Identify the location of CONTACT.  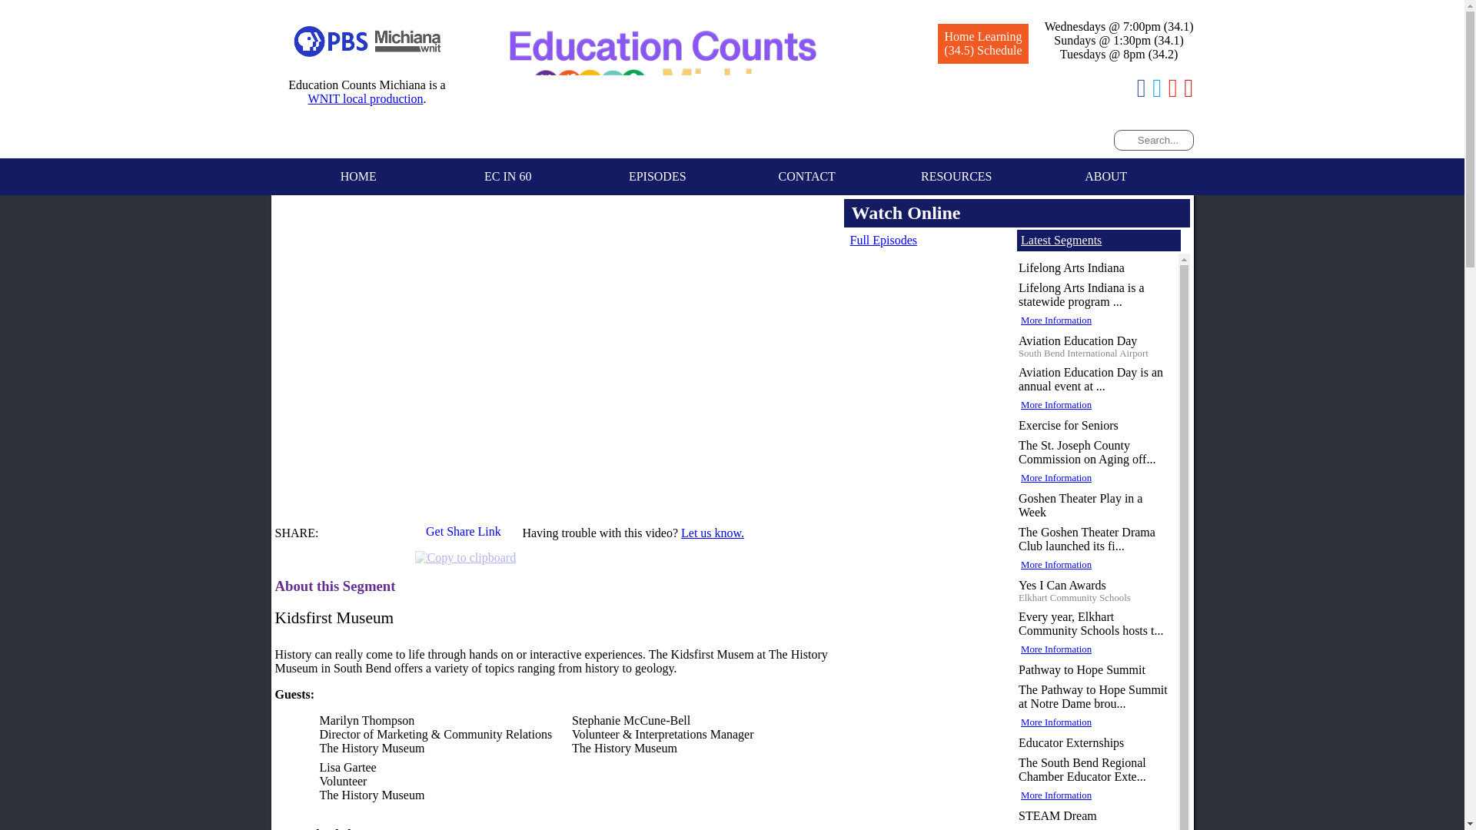
(806, 177).